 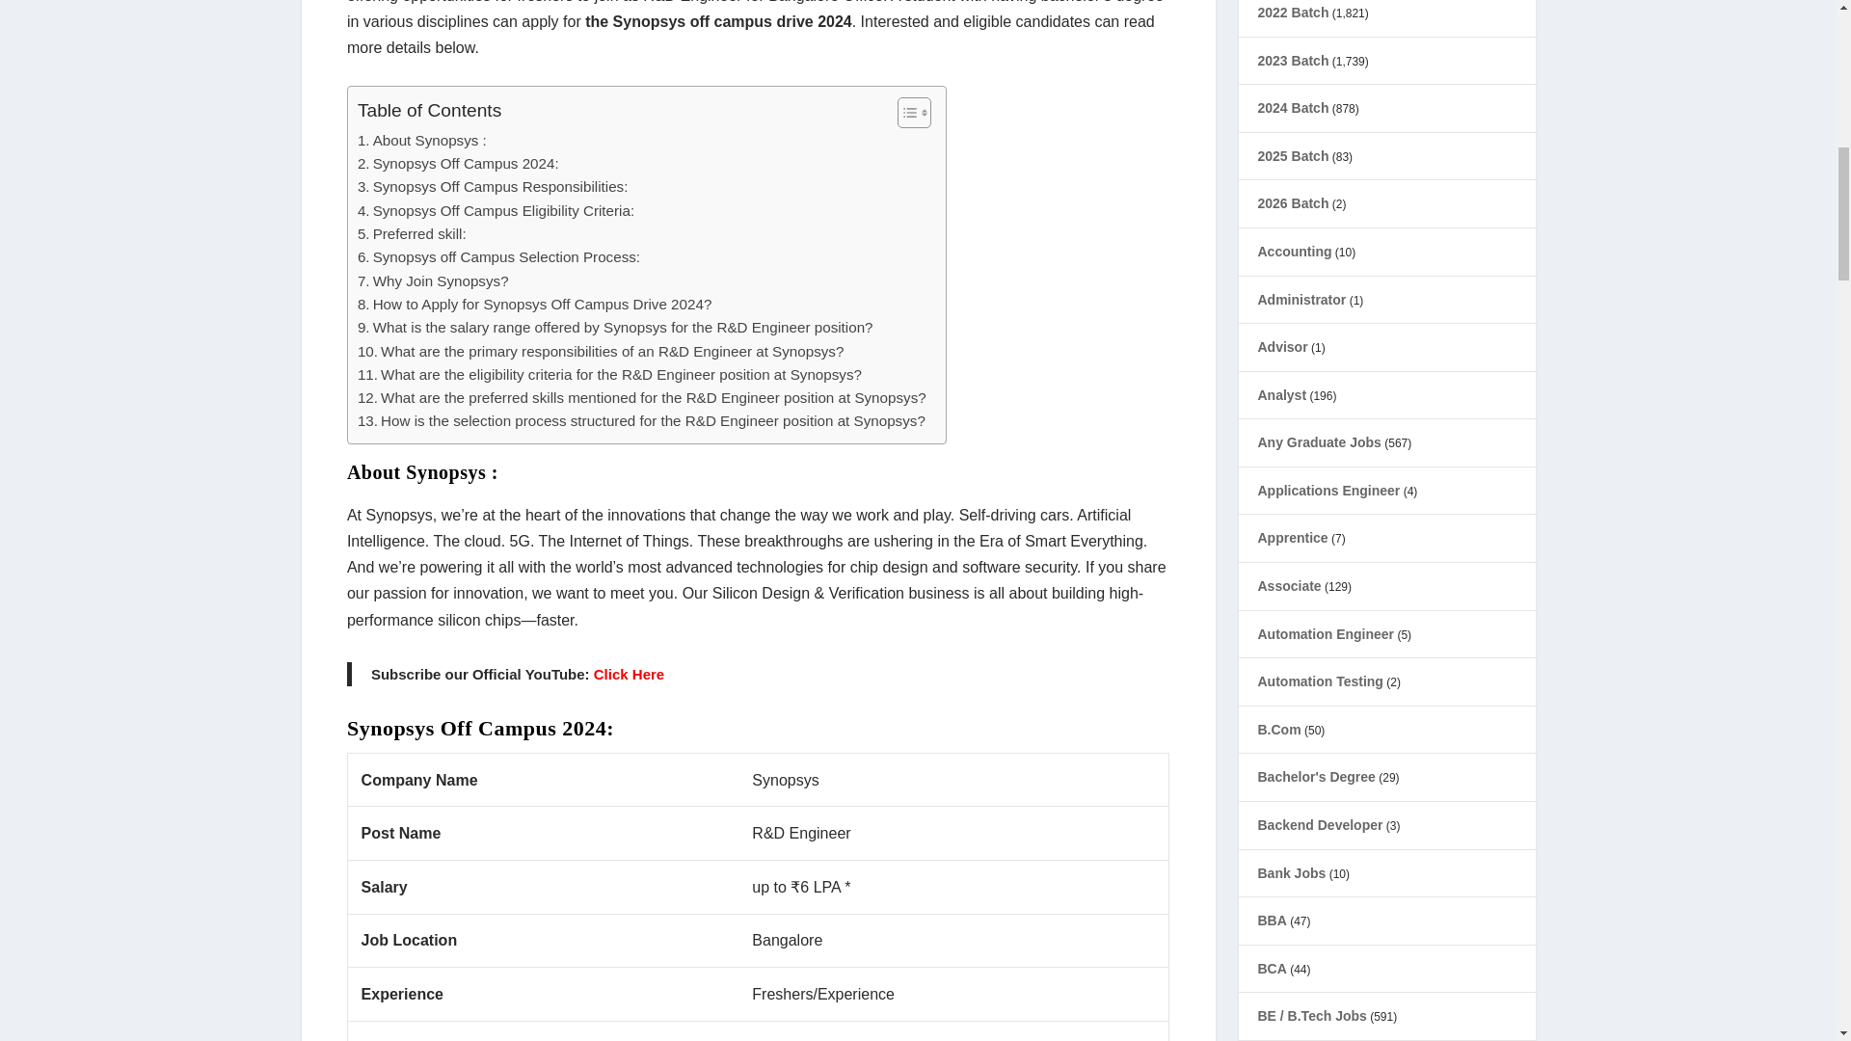 I want to click on How to Apply for Synopsys Off Campus Drive 2024?, so click(x=534, y=305).